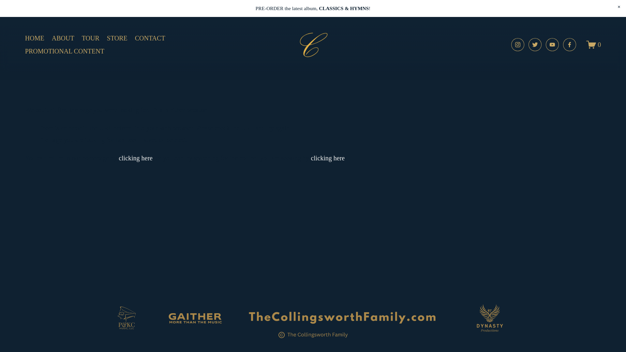 The image size is (626, 352). I want to click on TOUR, so click(91, 38).